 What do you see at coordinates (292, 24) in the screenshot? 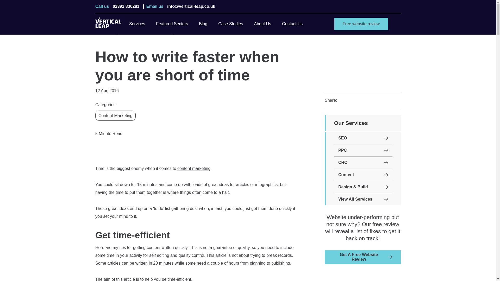
I see `Visit the Contact Page` at bounding box center [292, 24].